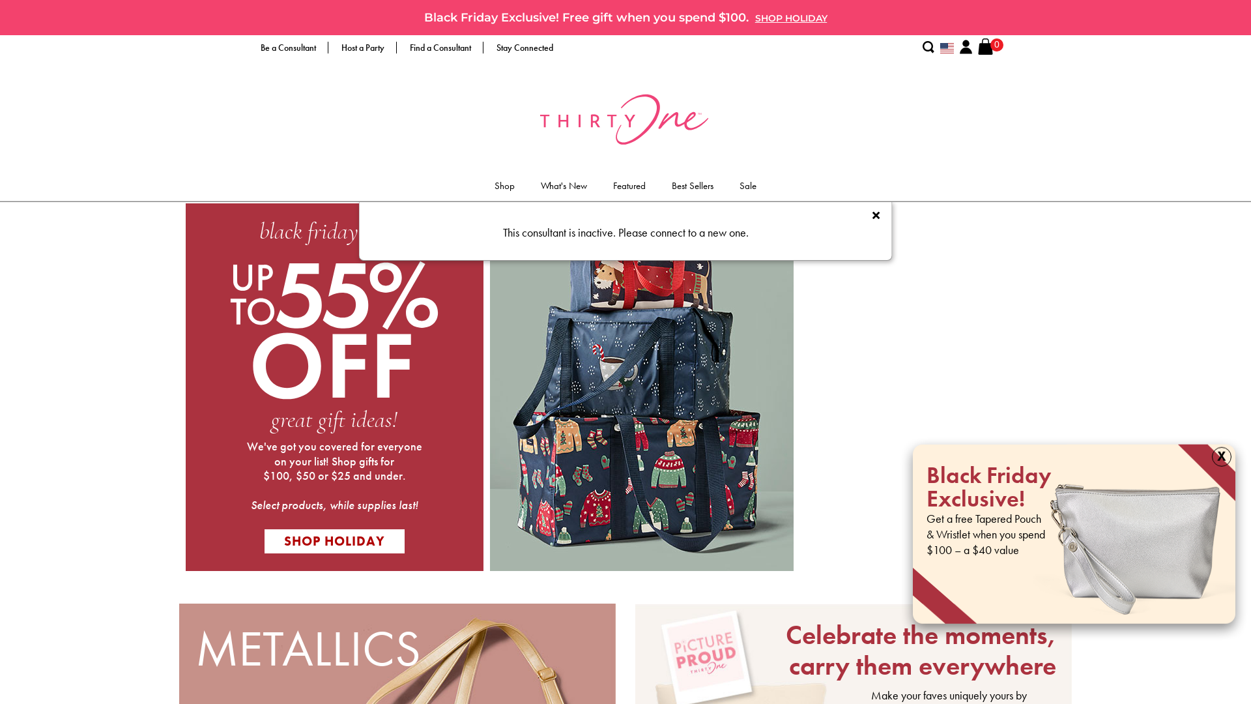 This screenshot has height=704, width=1251. I want to click on Shop, so click(504, 189).